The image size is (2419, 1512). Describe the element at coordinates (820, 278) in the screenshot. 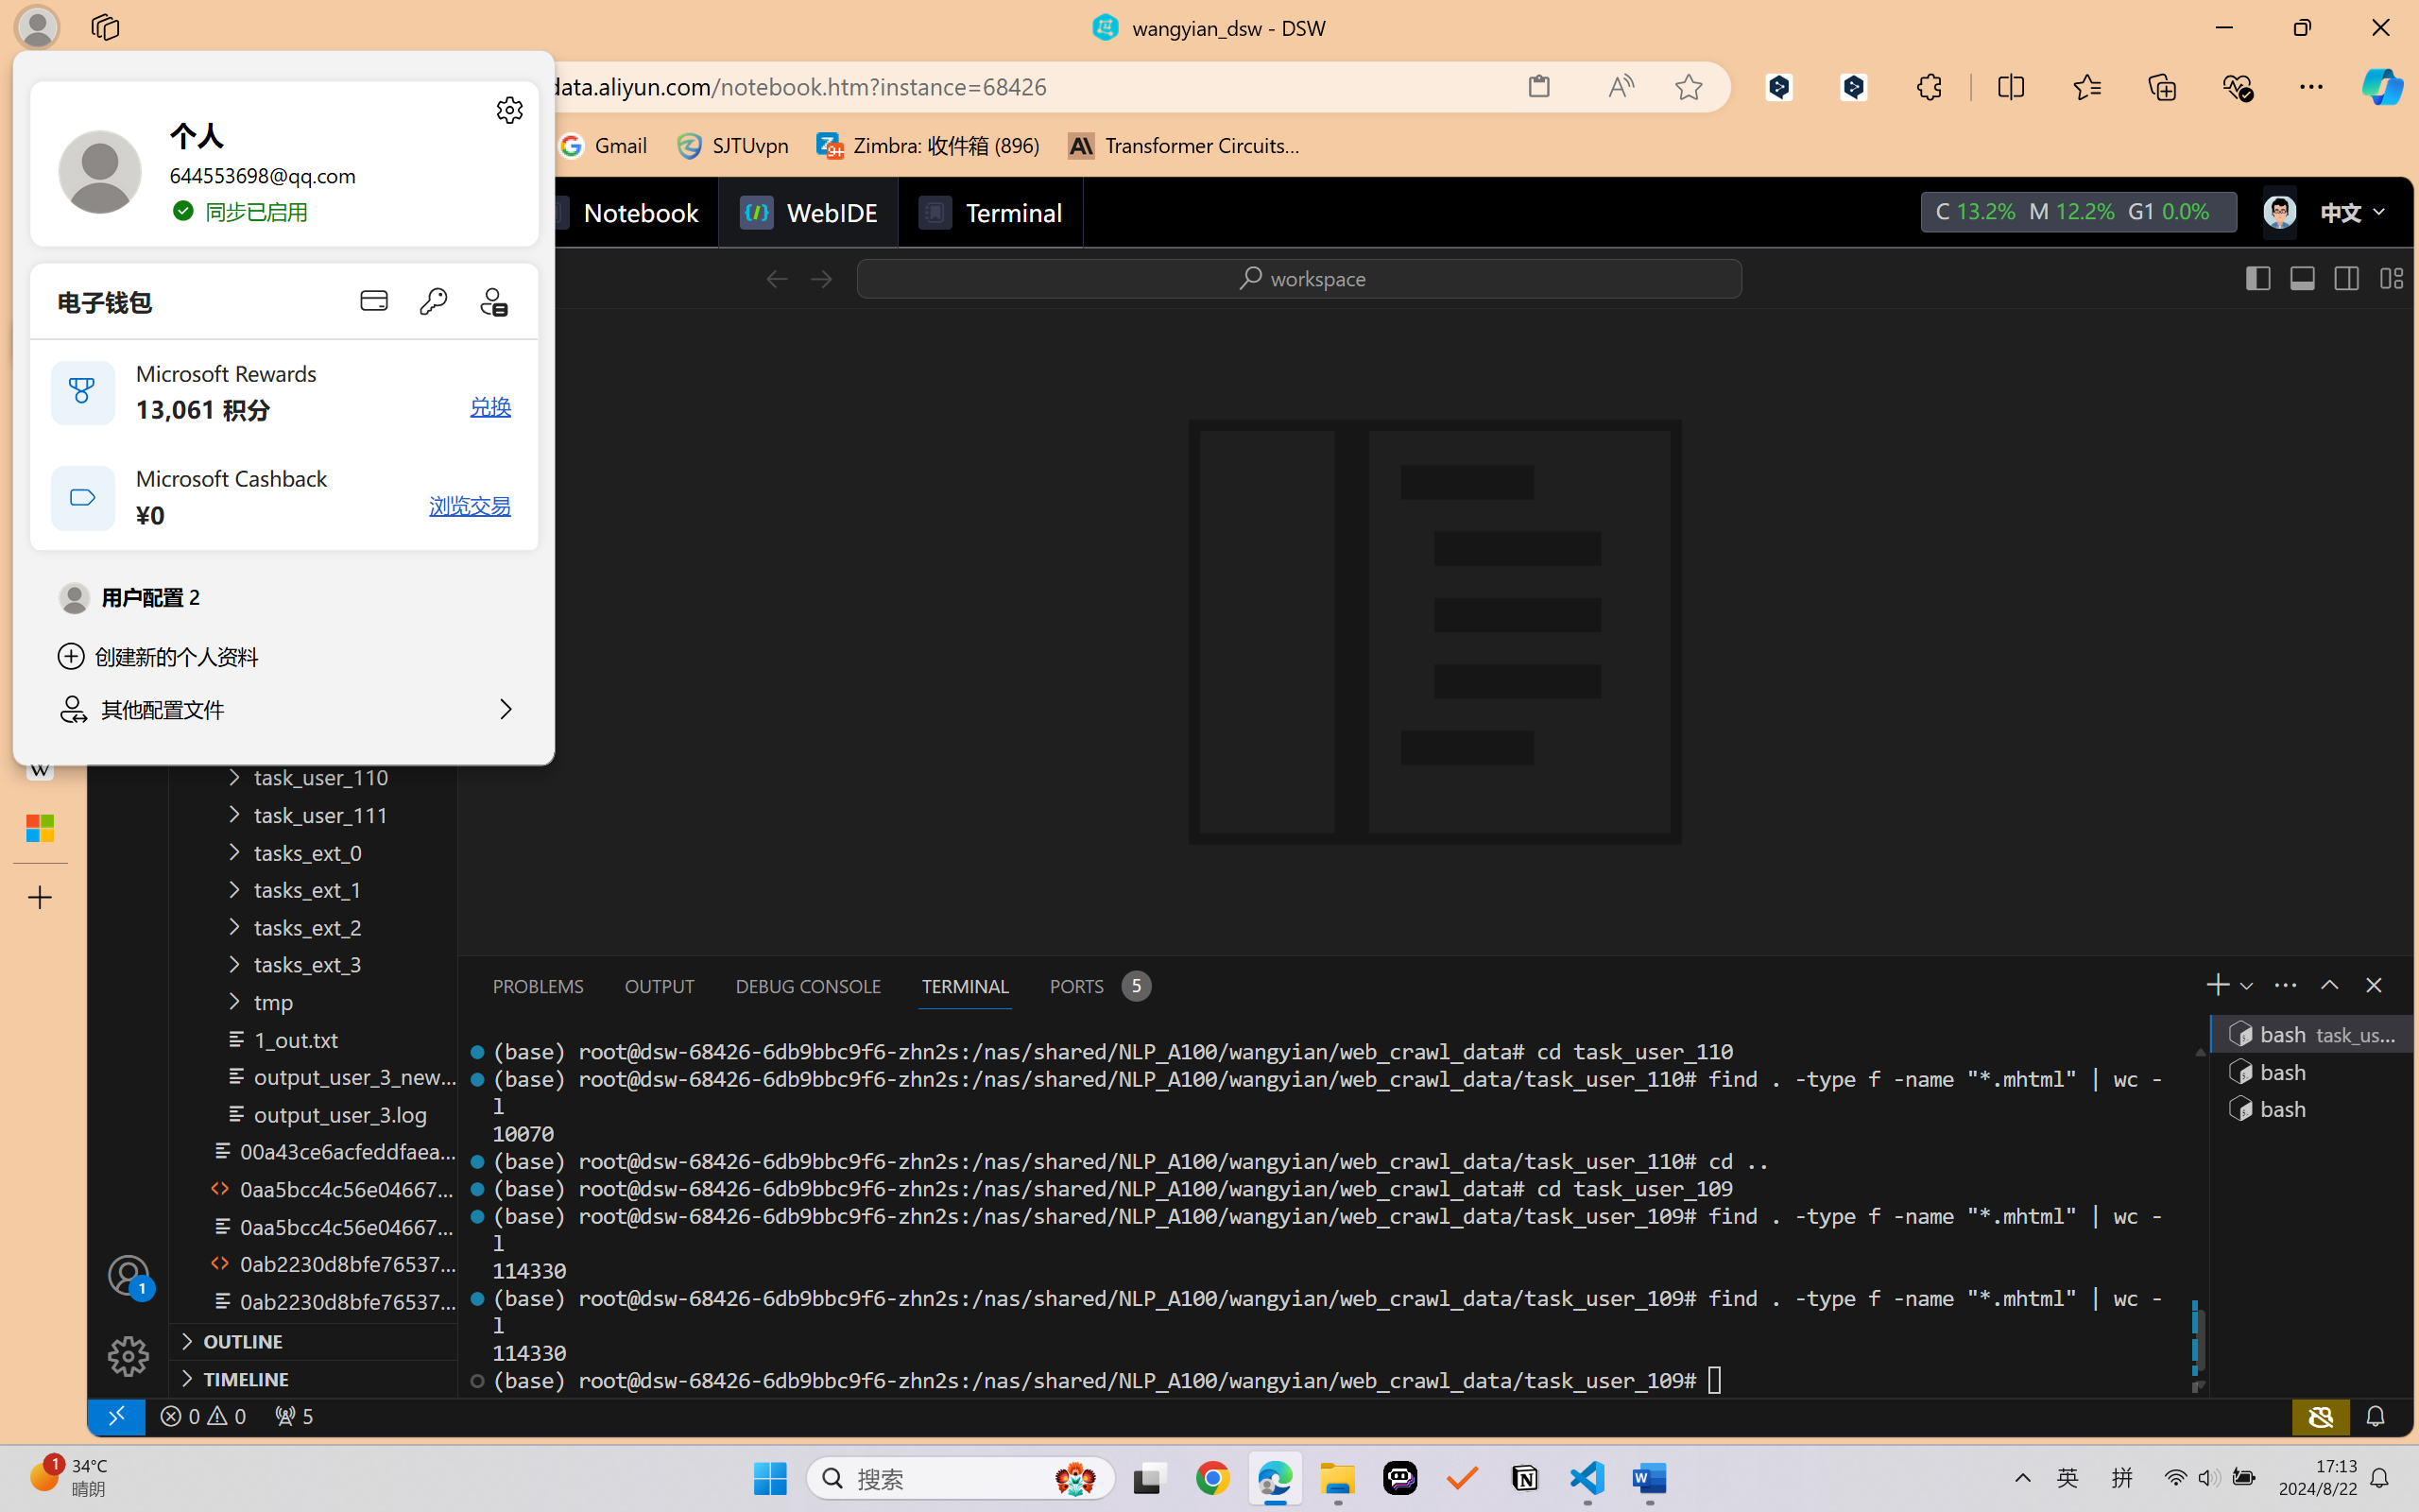

I see `Go Forward (Alt+RightArrow)` at that location.